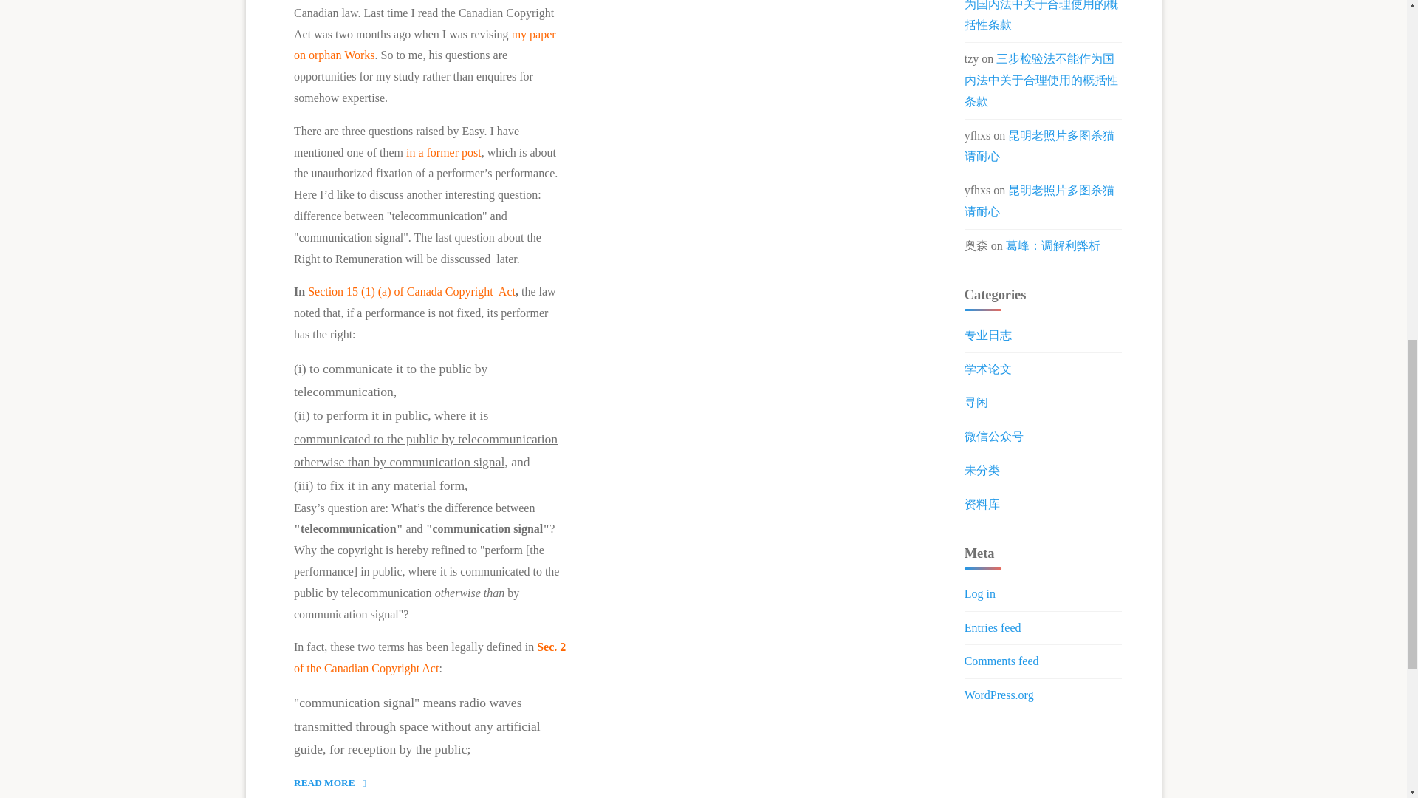 The width and height of the screenshot is (1418, 798). Describe the element at coordinates (335, 783) in the screenshot. I see `my paper on orphan Works` at that location.